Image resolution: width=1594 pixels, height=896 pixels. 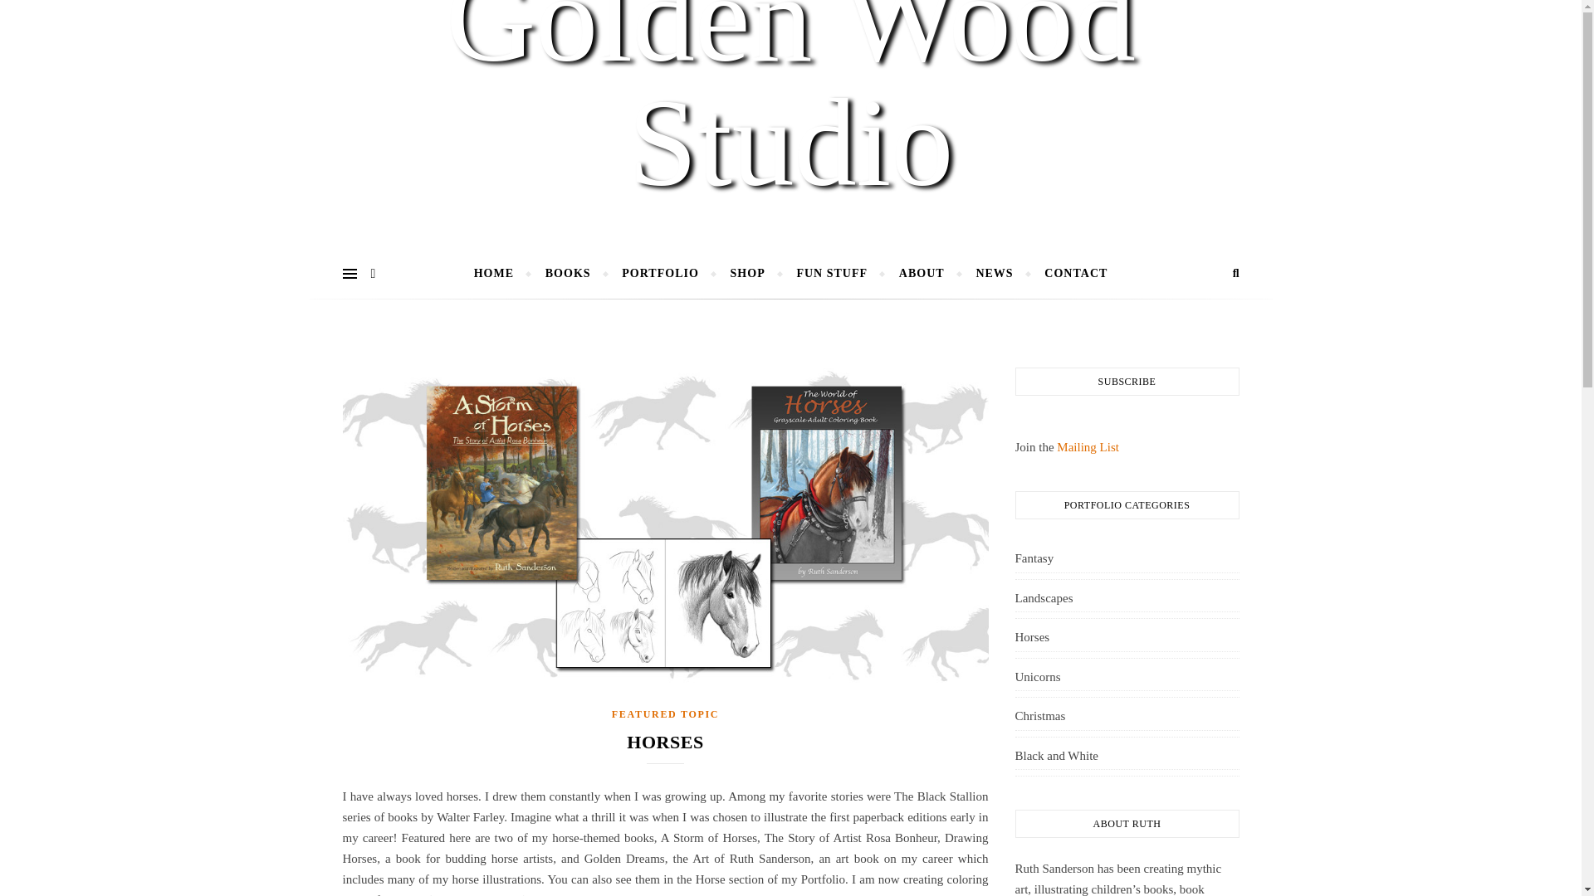 I want to click on CONTACT, so click(x=1068, y=274).